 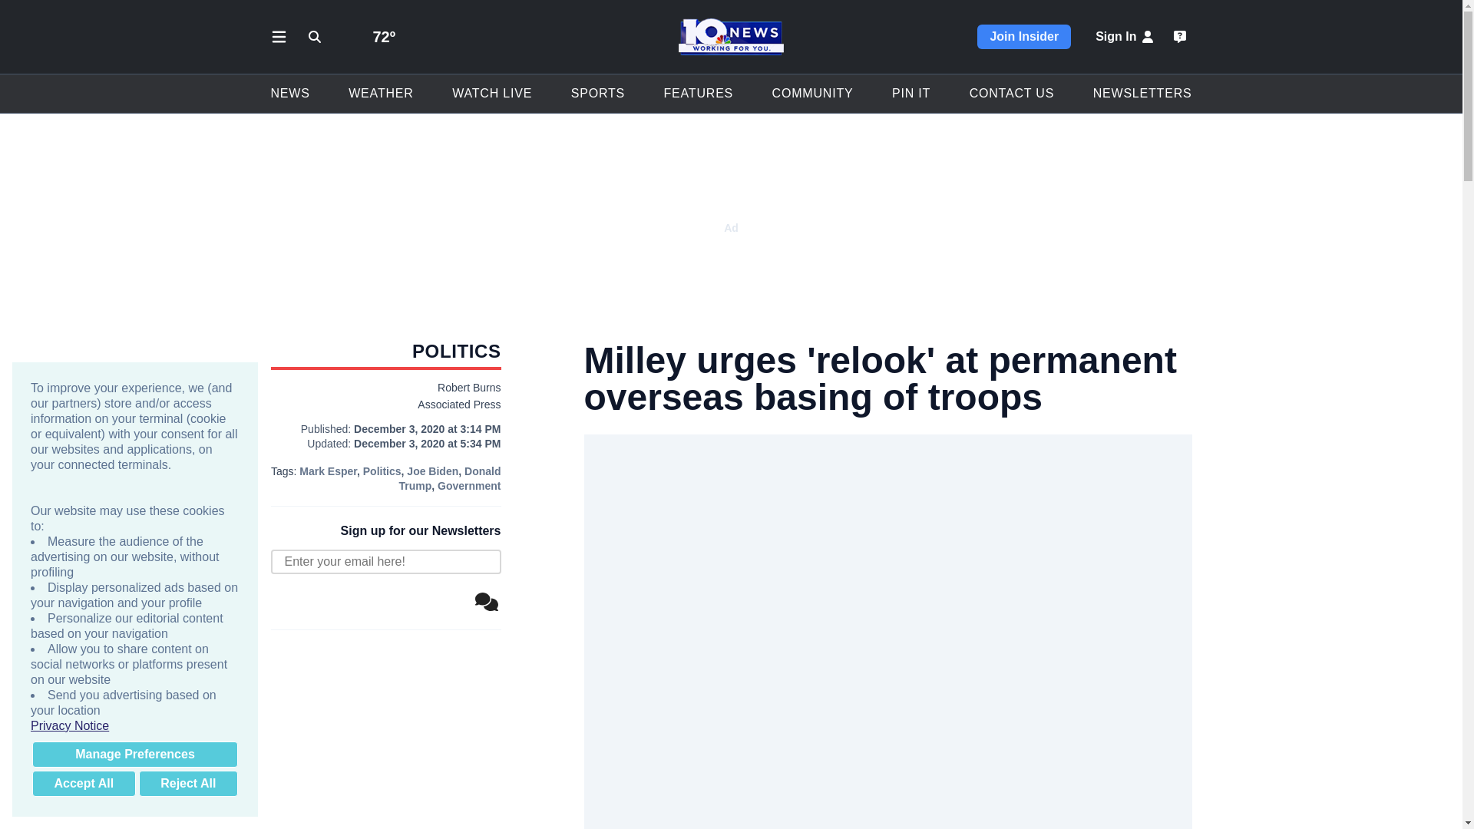 I want to click on Privacy Notice, so click(x=135, y=726).